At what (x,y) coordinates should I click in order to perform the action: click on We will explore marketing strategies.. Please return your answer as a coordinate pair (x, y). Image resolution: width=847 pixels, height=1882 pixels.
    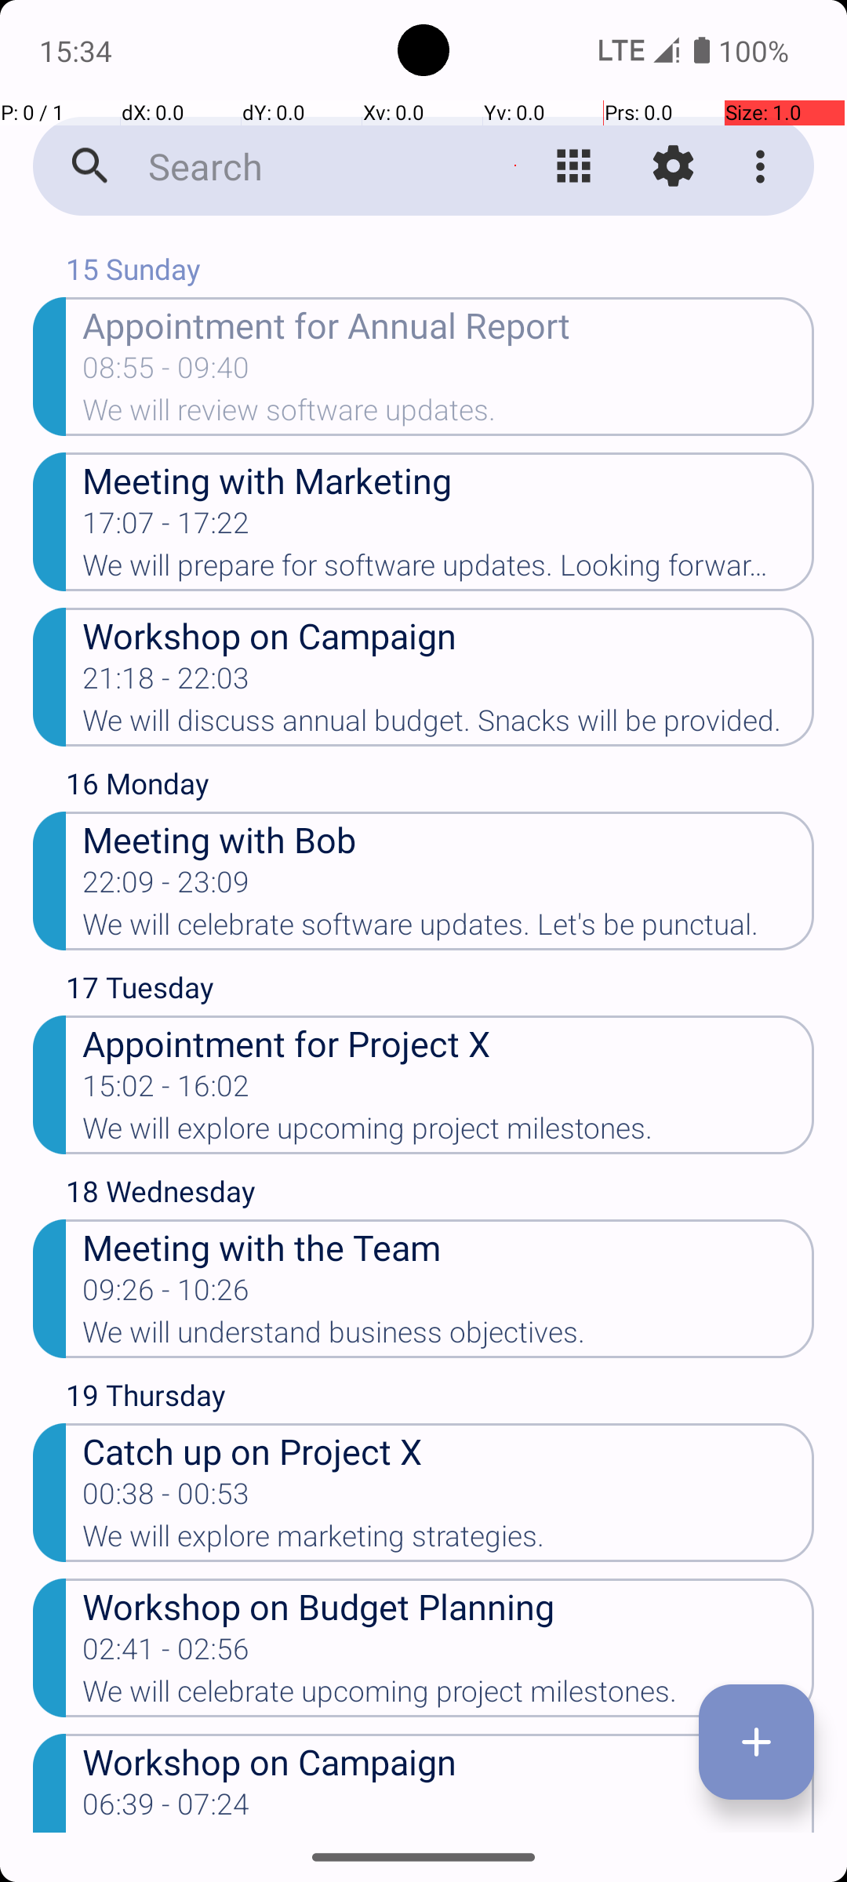
    Looking at the image, I should click on (449, 1541).